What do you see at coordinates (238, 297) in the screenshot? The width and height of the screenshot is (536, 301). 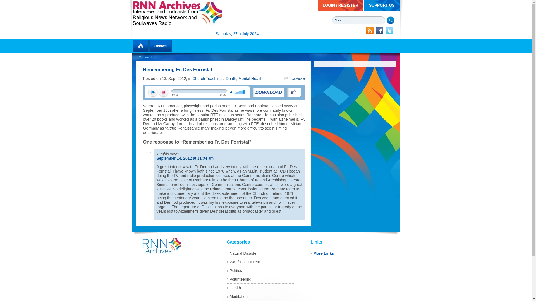 I see `View all posts in Meditation` at bounding box center [238, 297].